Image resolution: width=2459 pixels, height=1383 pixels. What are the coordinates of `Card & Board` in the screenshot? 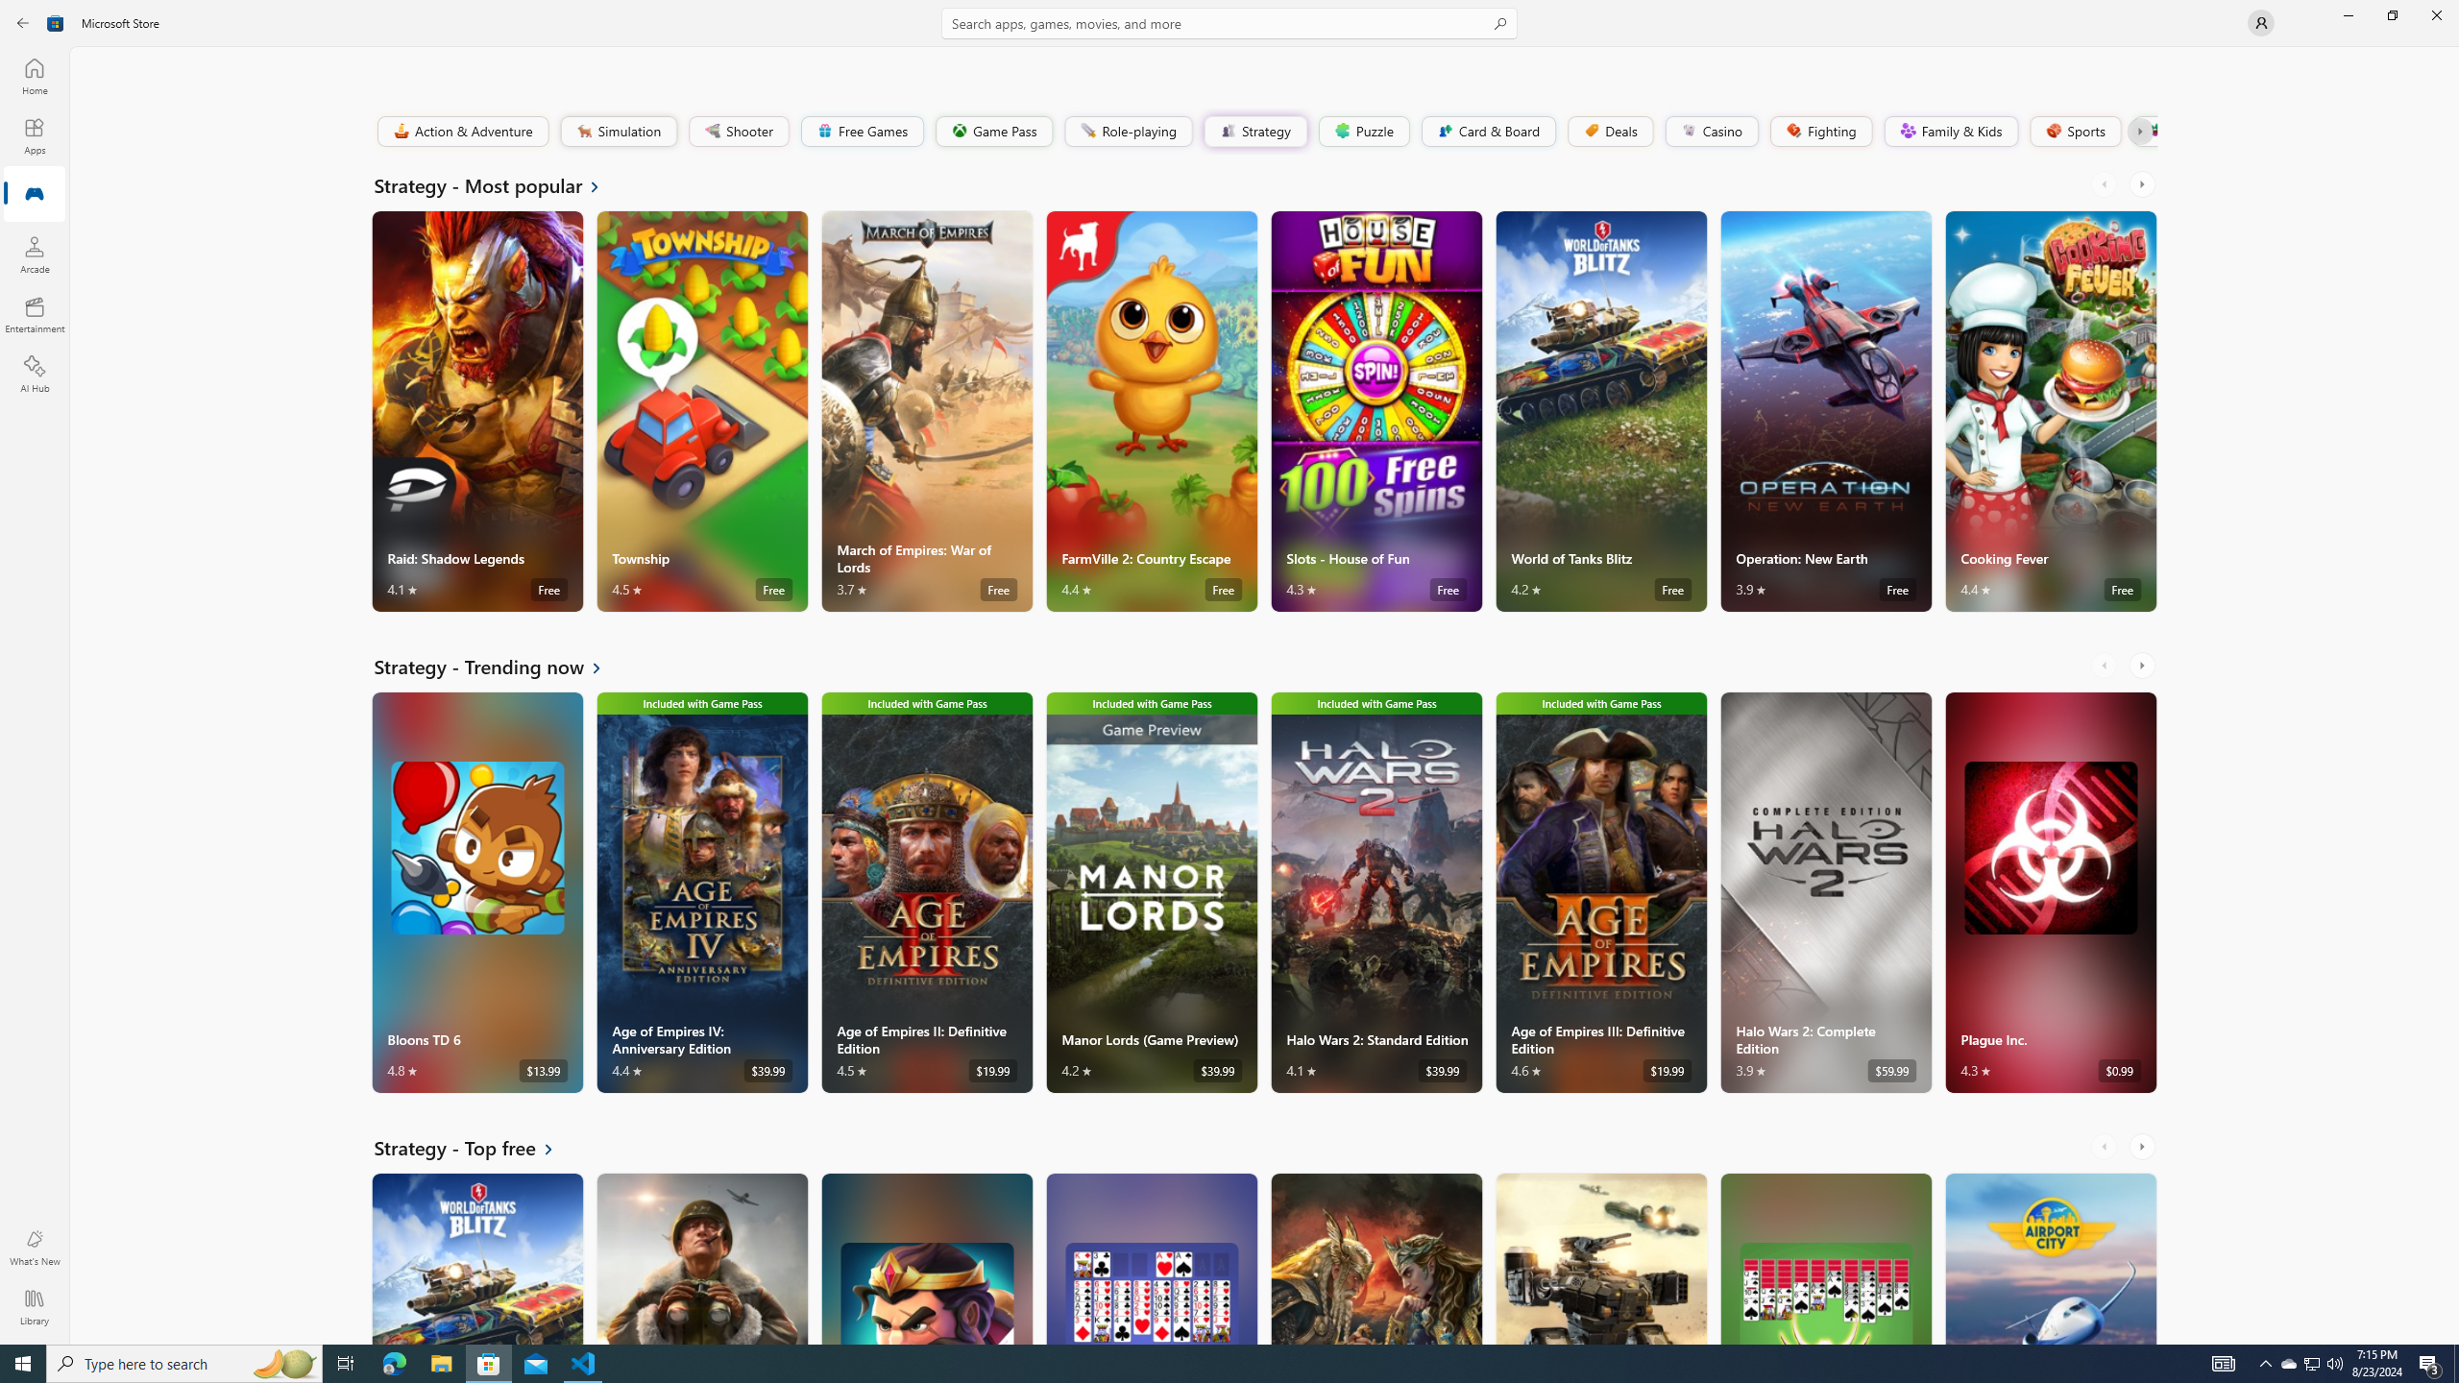 It's located at (1487, 131).